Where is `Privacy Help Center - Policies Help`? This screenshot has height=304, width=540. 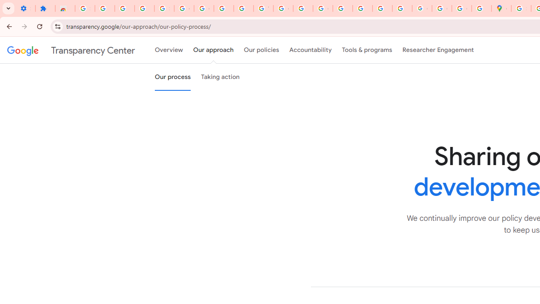 Privacy Help Center - Policies Help is located at coordinates (343, 8).